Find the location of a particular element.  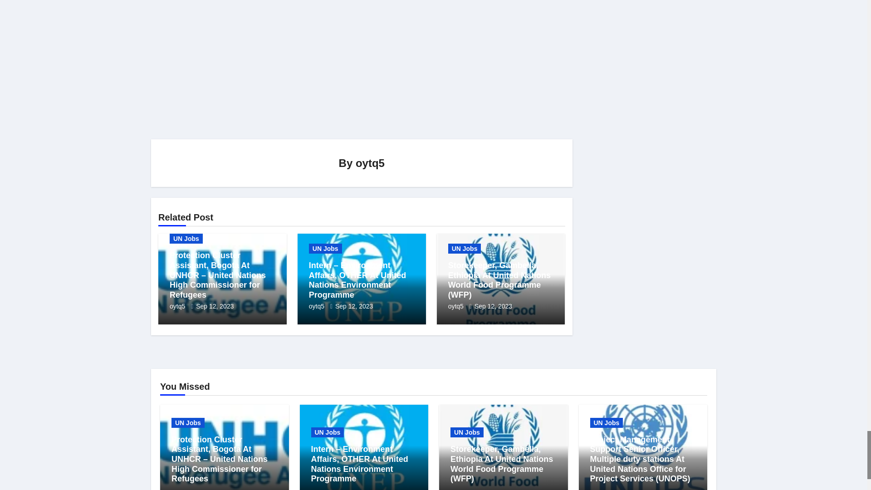

UN Jobs is located at coordinates (326, 249).